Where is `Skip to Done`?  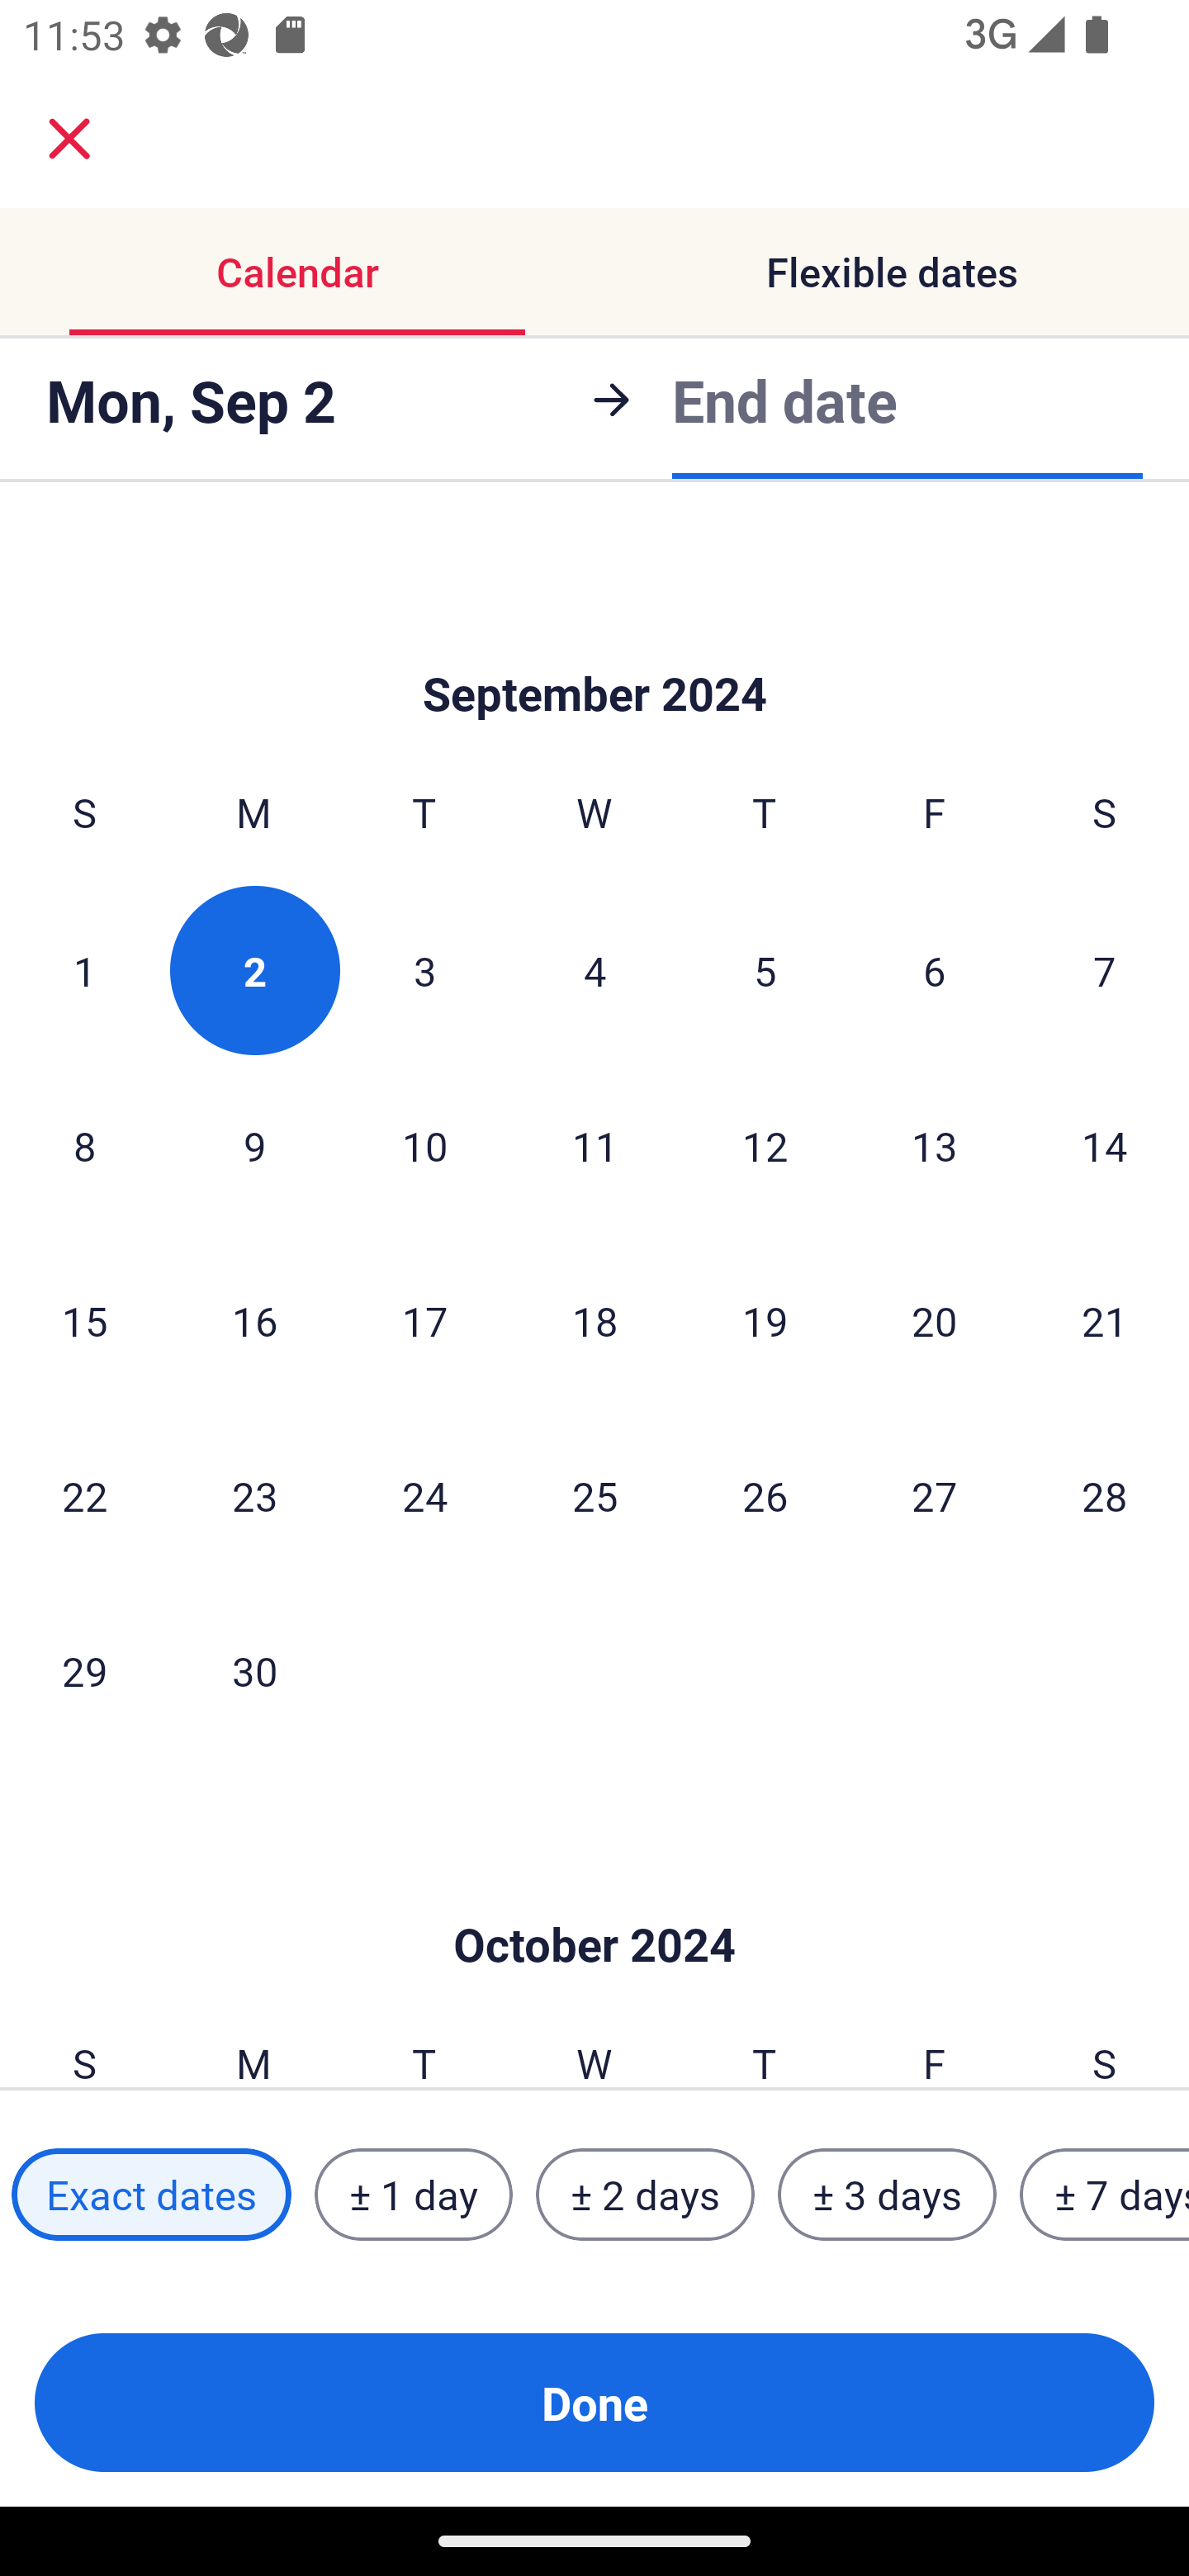
Skip to Done is located at coordinates (594, 1896).